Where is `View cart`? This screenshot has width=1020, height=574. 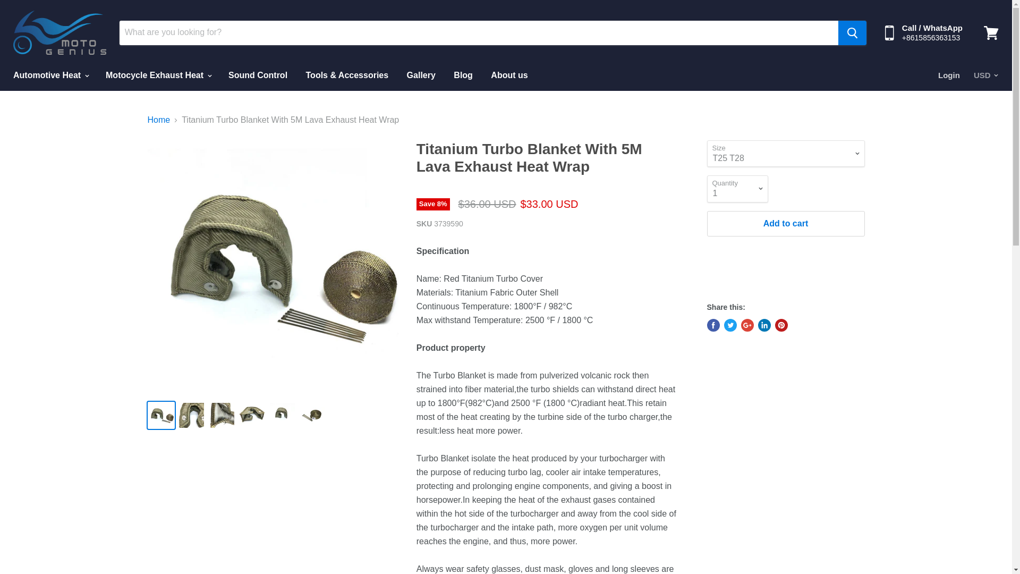
View cart is located at coordinates (991, 32).